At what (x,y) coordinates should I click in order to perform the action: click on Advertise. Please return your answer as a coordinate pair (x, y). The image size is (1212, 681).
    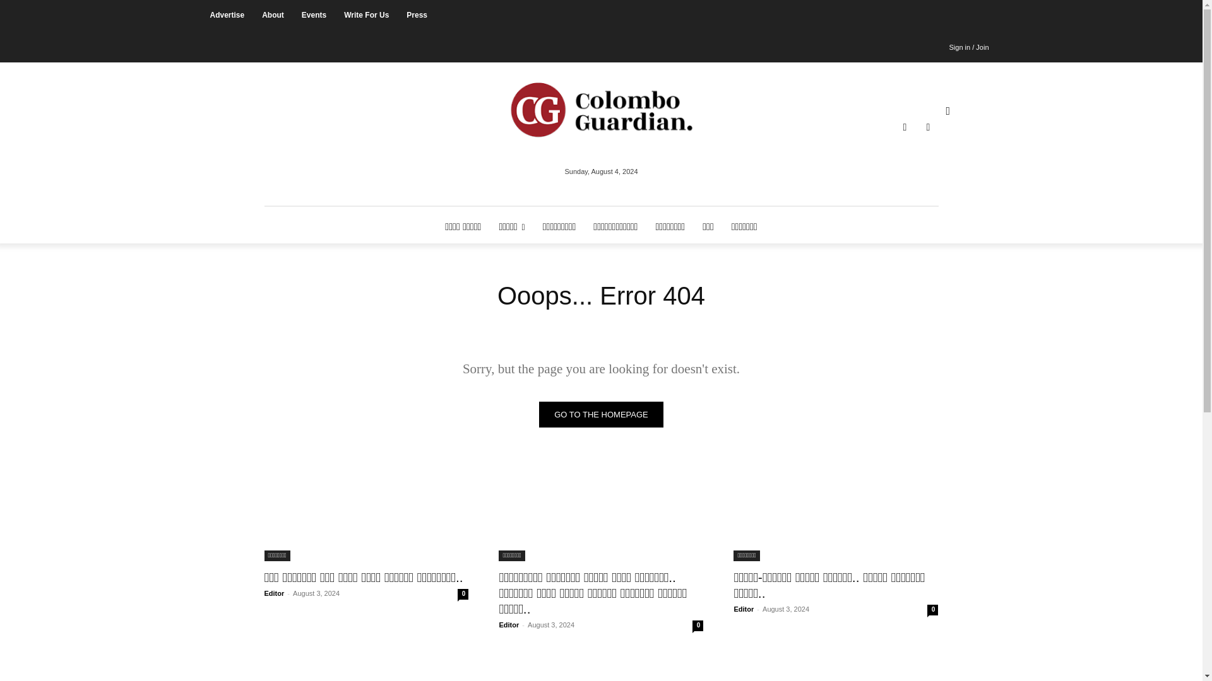
    Looking at the image, I should click on (227, 15).